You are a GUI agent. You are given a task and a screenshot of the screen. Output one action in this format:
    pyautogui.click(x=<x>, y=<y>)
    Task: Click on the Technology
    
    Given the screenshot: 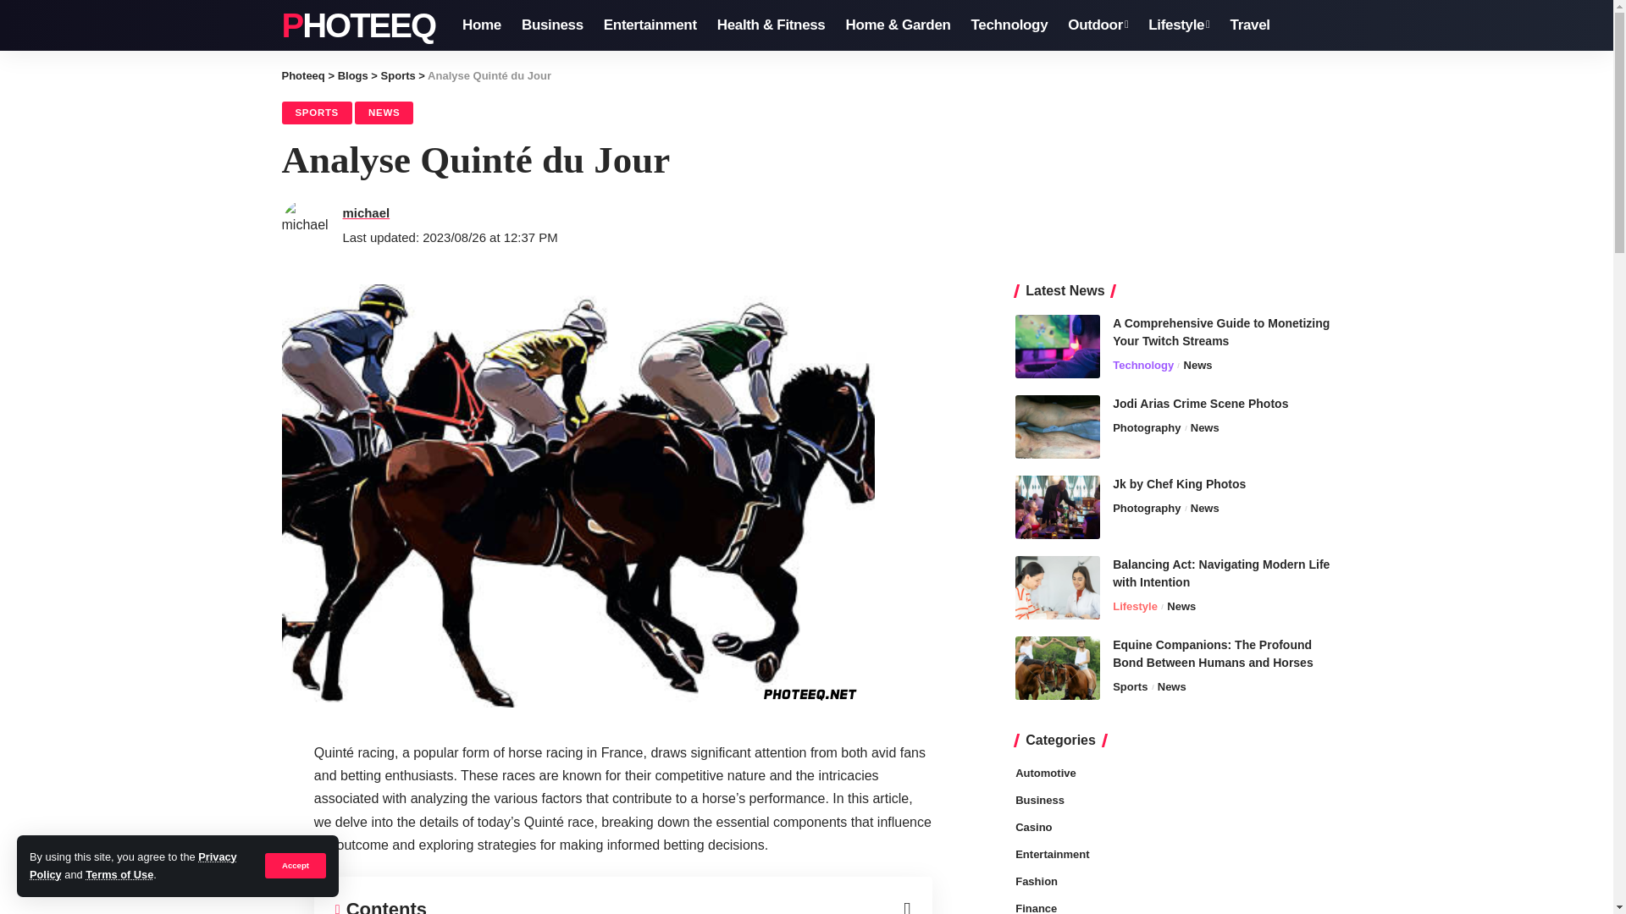 What is the action you would take?
    pyautogui.click(x=1009, y=25)
    